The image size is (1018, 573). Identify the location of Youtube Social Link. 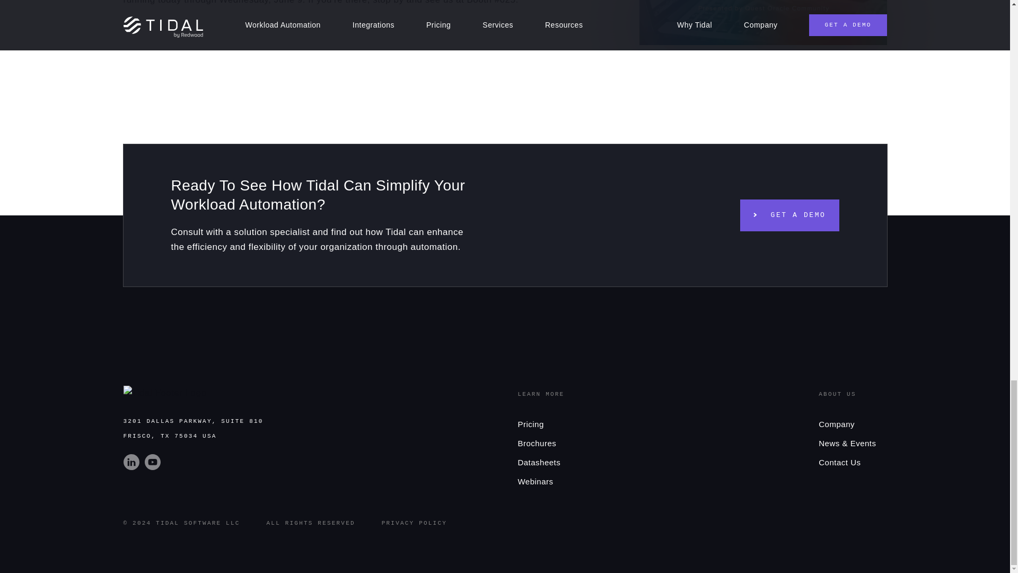
(154, 467).